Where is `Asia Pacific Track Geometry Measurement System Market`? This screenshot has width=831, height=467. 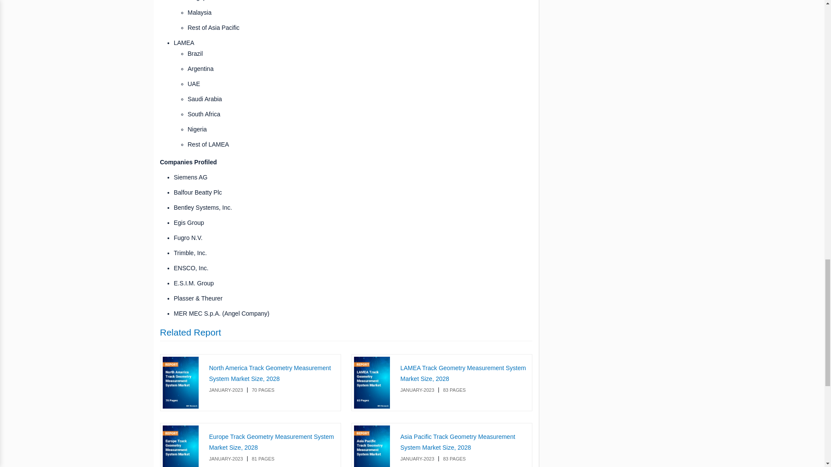 Asia Pacific Track Geometry Measurement System Market is located at coordinates (372, 446).